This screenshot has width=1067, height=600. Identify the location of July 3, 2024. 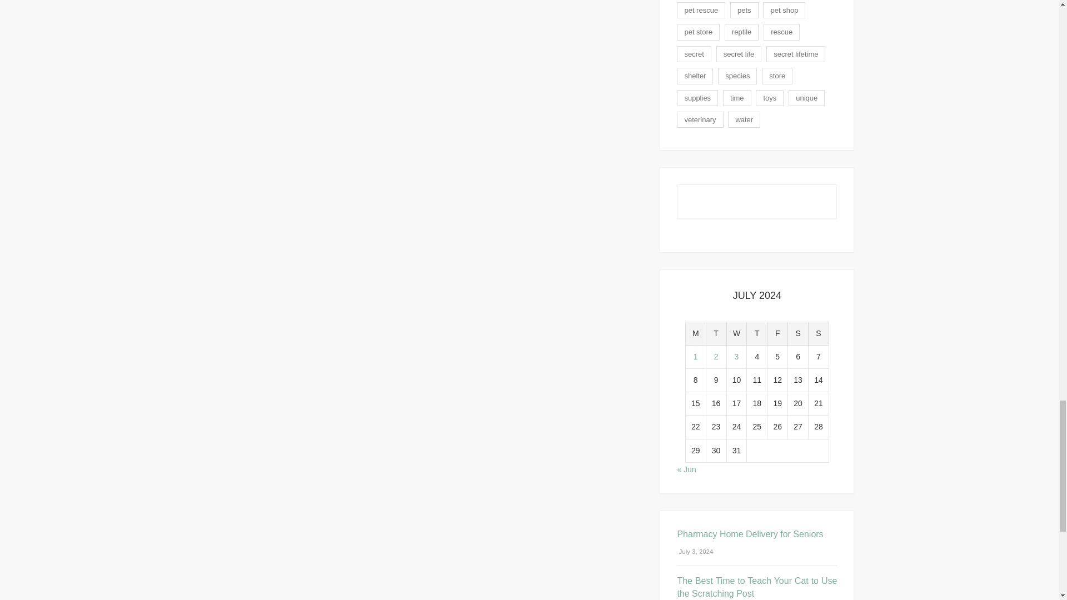
(695, 552).